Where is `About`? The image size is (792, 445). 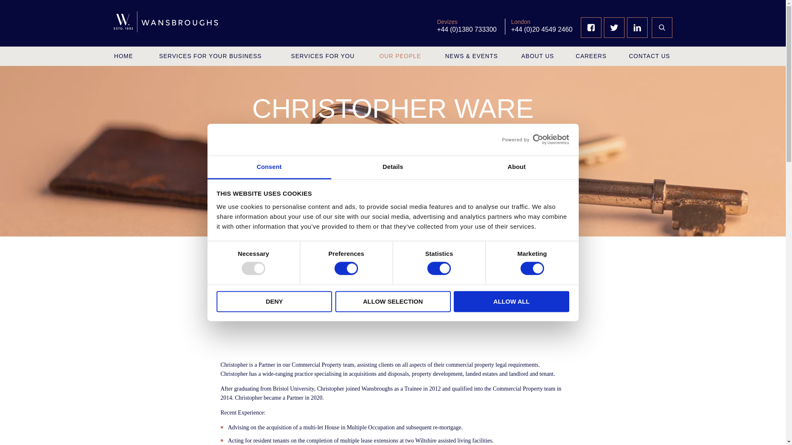
About is located at coordinates (516, 167).